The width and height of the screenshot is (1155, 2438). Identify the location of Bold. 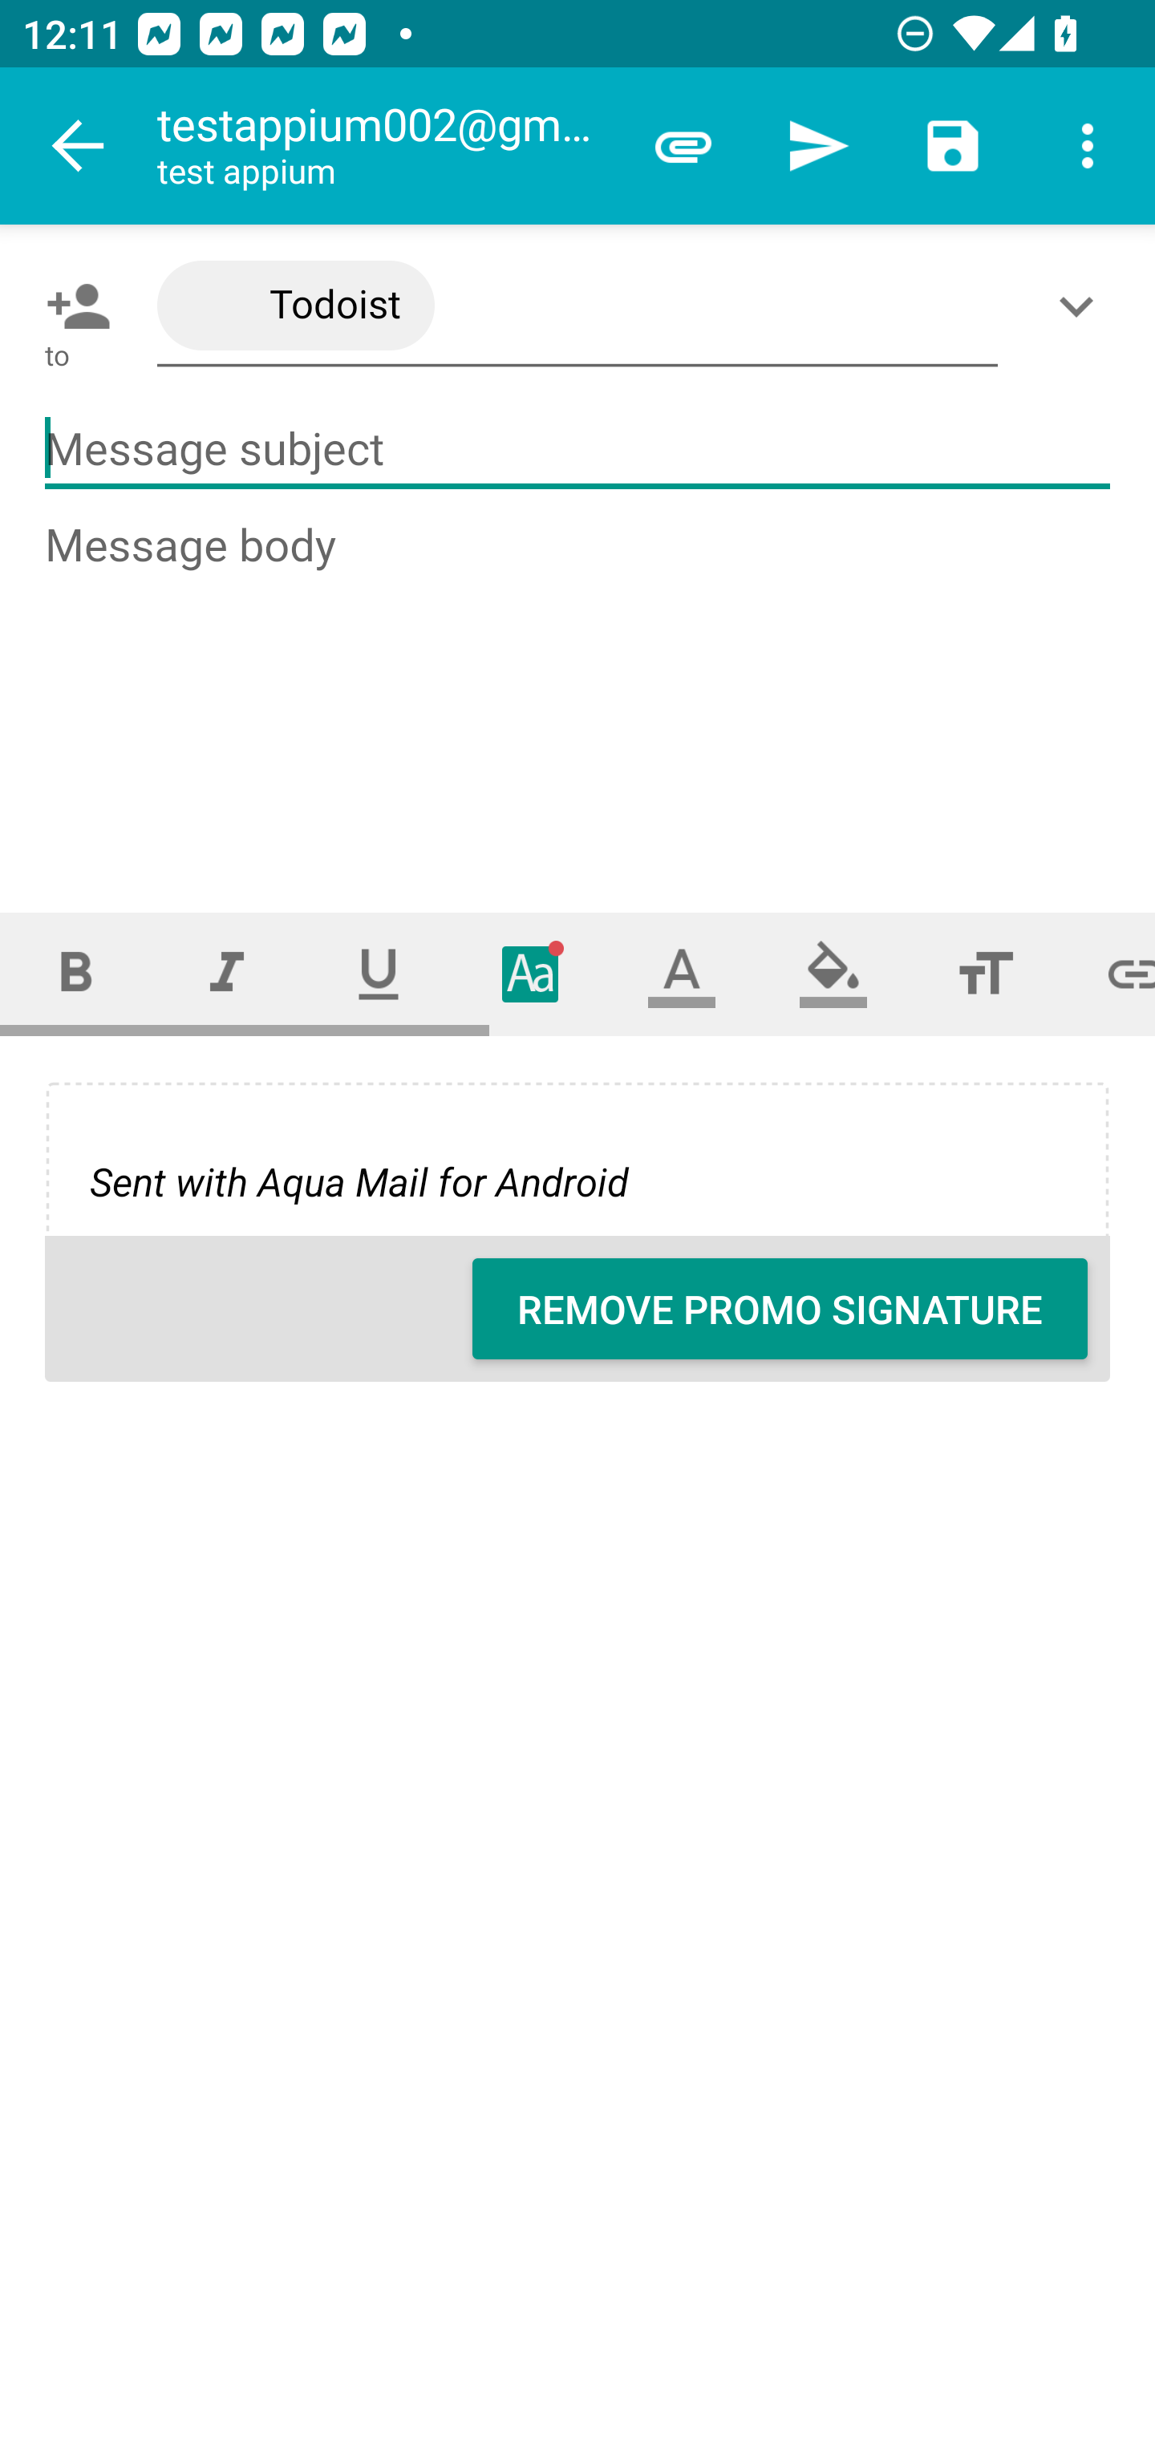
(75, 974).